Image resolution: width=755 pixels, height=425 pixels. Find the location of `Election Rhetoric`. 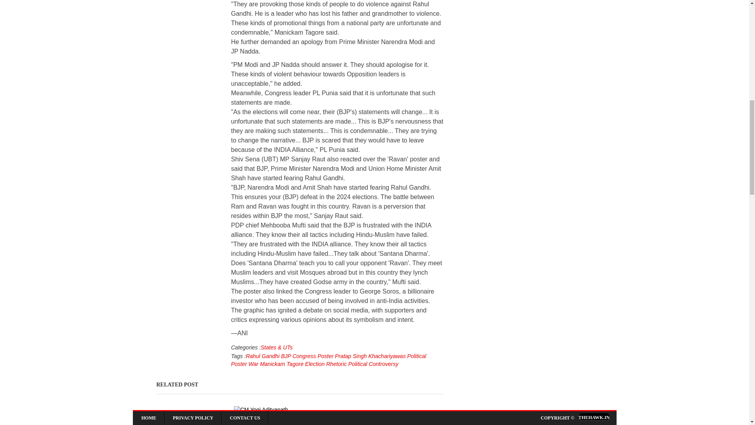

Election Rhetoric is located at coordinates (325, 364).